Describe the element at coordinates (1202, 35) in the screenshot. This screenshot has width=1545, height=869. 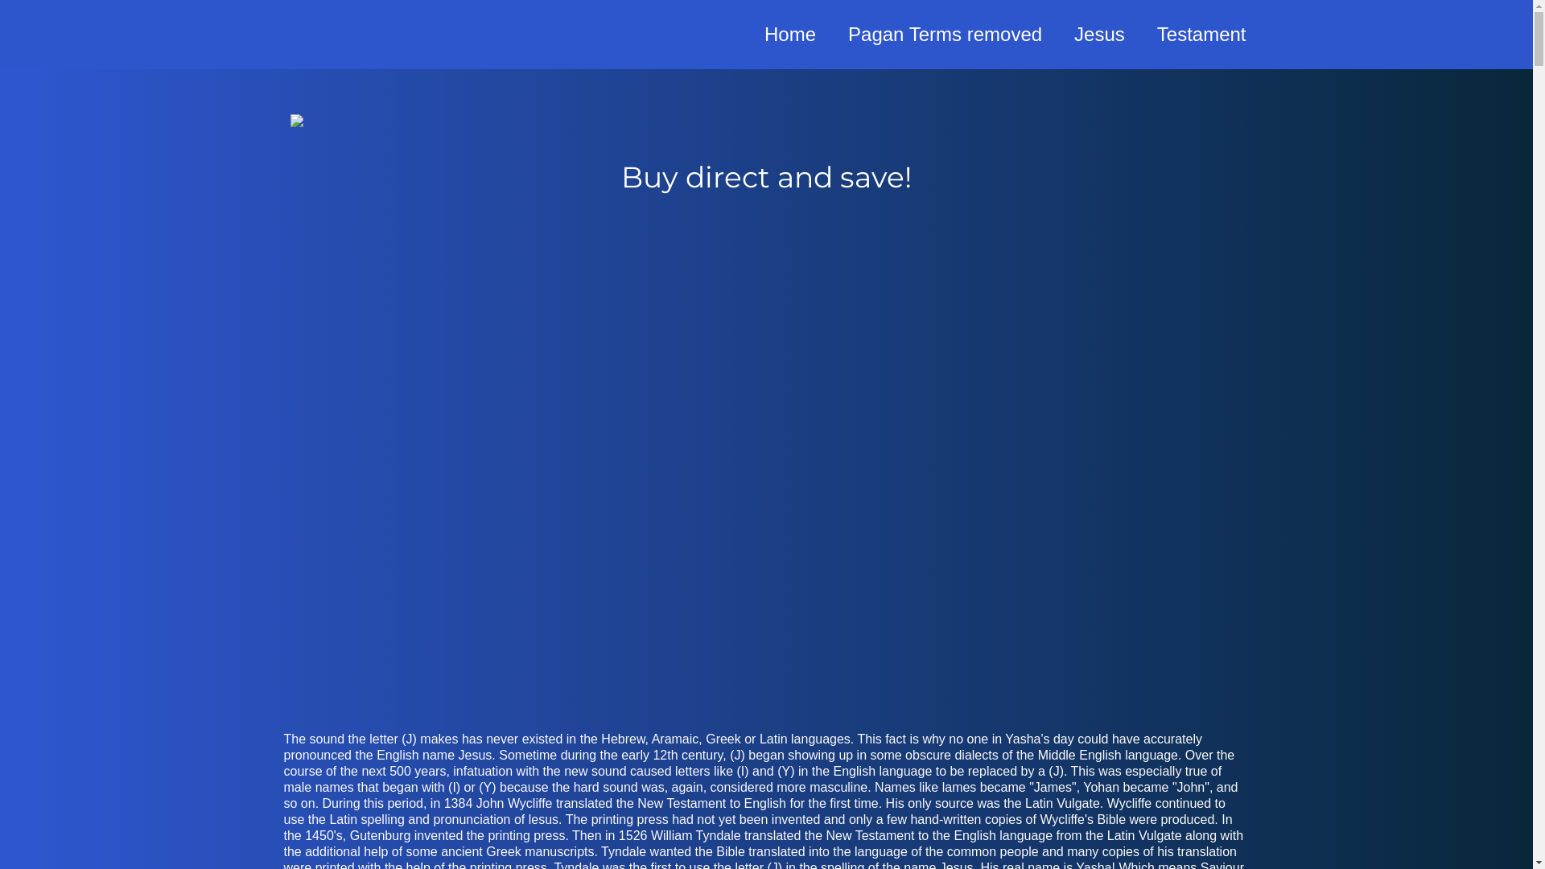
I see `Testament` at that location.